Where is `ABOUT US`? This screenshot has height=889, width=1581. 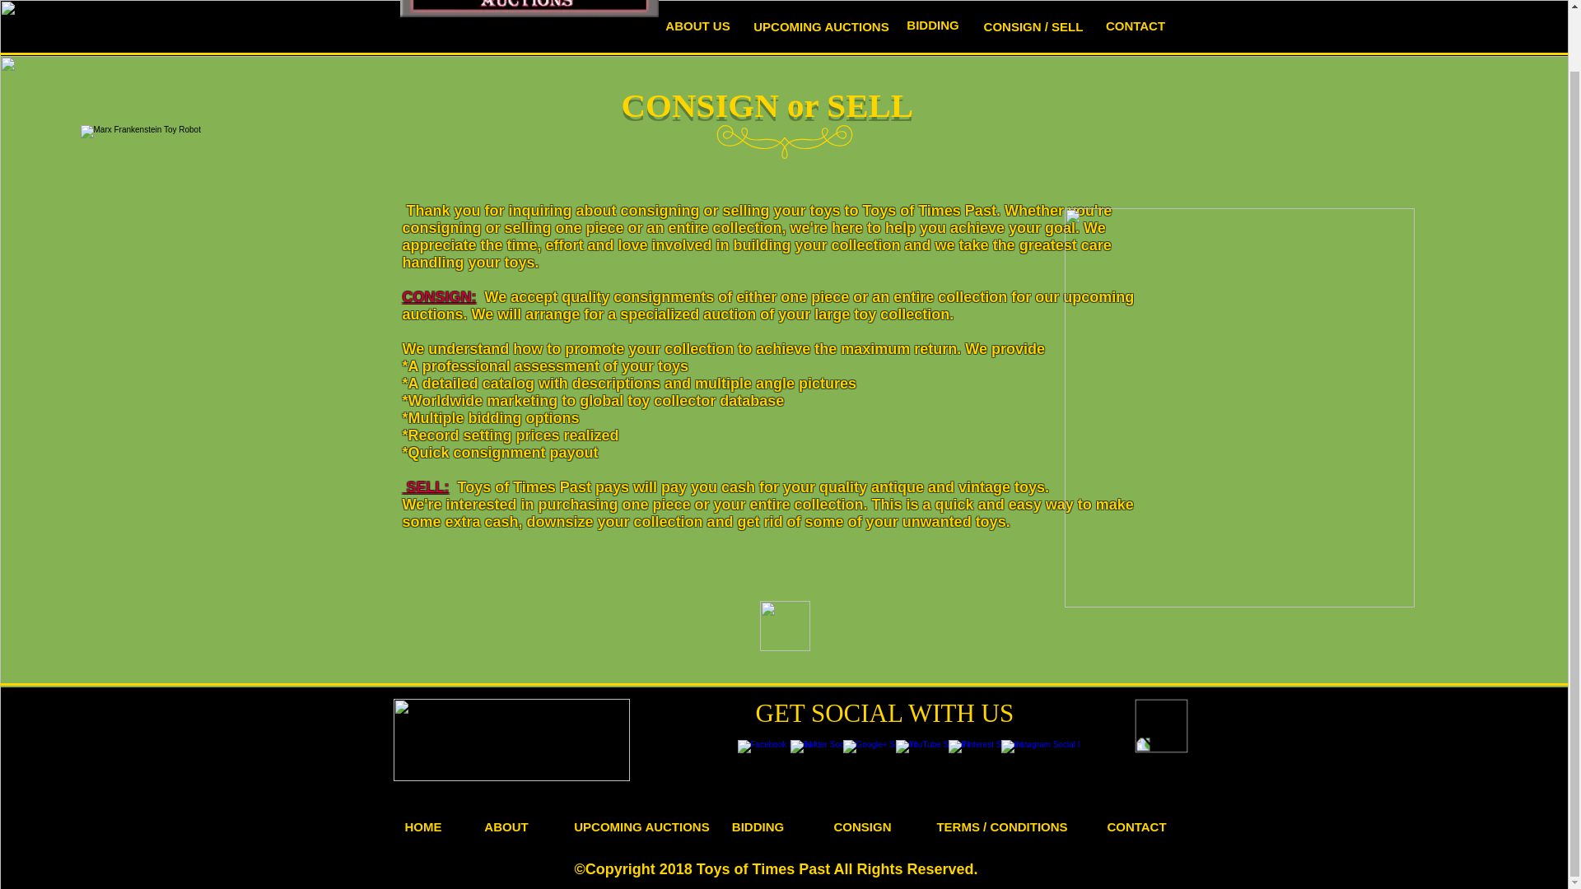 ABOUT US is located at coordinates (698, 25).